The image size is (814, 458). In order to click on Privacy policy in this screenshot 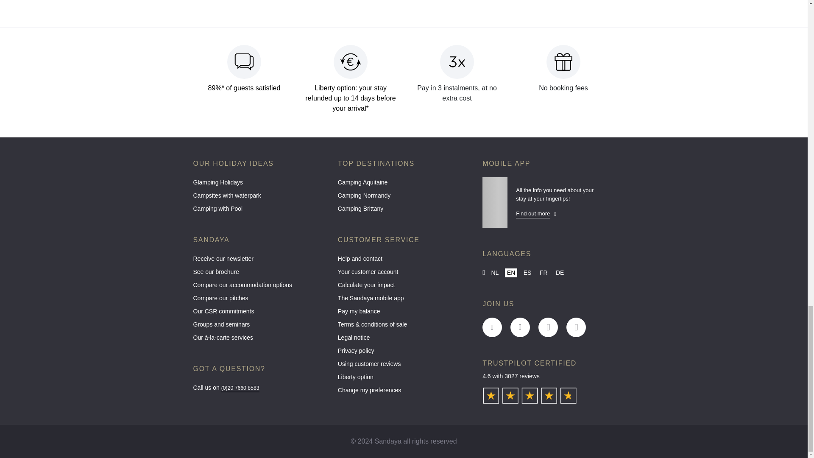, I will do `click(404, 353)`.